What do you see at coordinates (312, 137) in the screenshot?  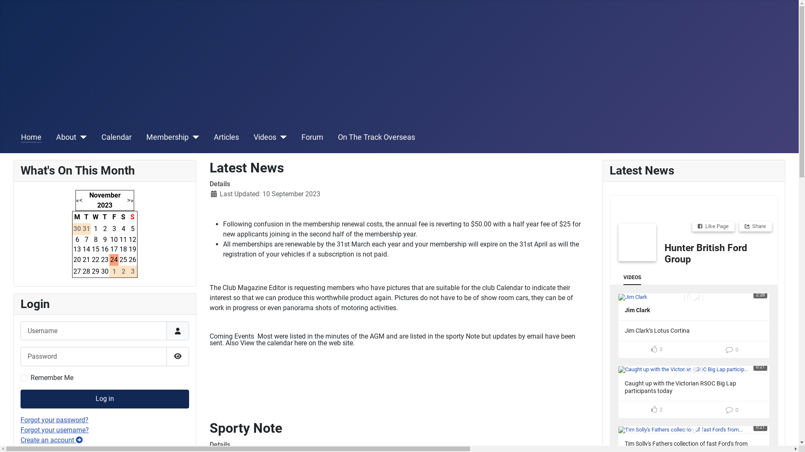 I see `Forum` at bounding box center [312, 137].